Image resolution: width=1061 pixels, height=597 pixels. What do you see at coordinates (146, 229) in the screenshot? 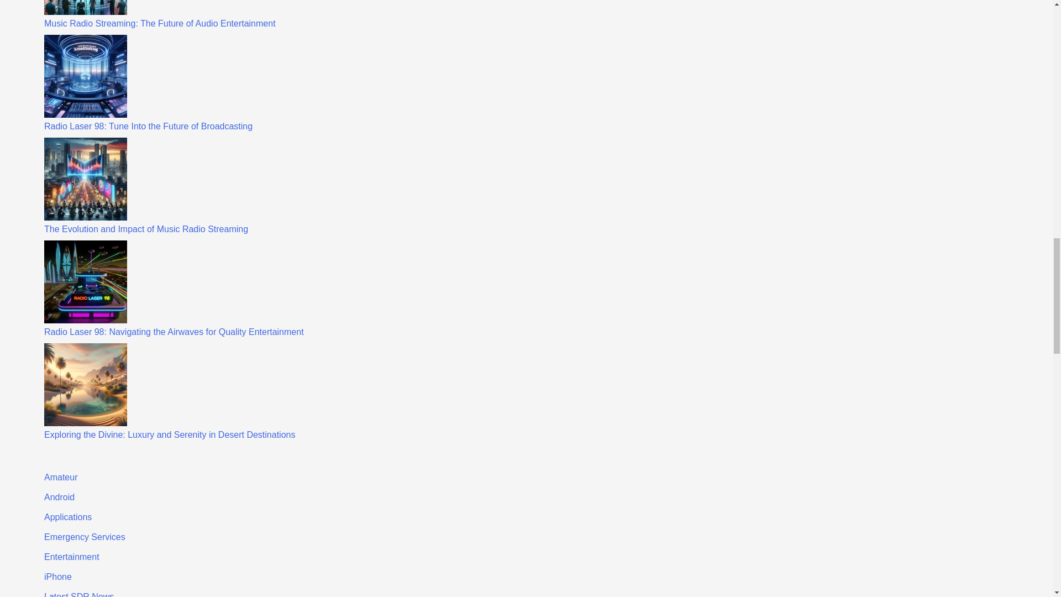
I see `The Evolution and Impact of Music Radio Streaming` at bounding box center [146, 229].